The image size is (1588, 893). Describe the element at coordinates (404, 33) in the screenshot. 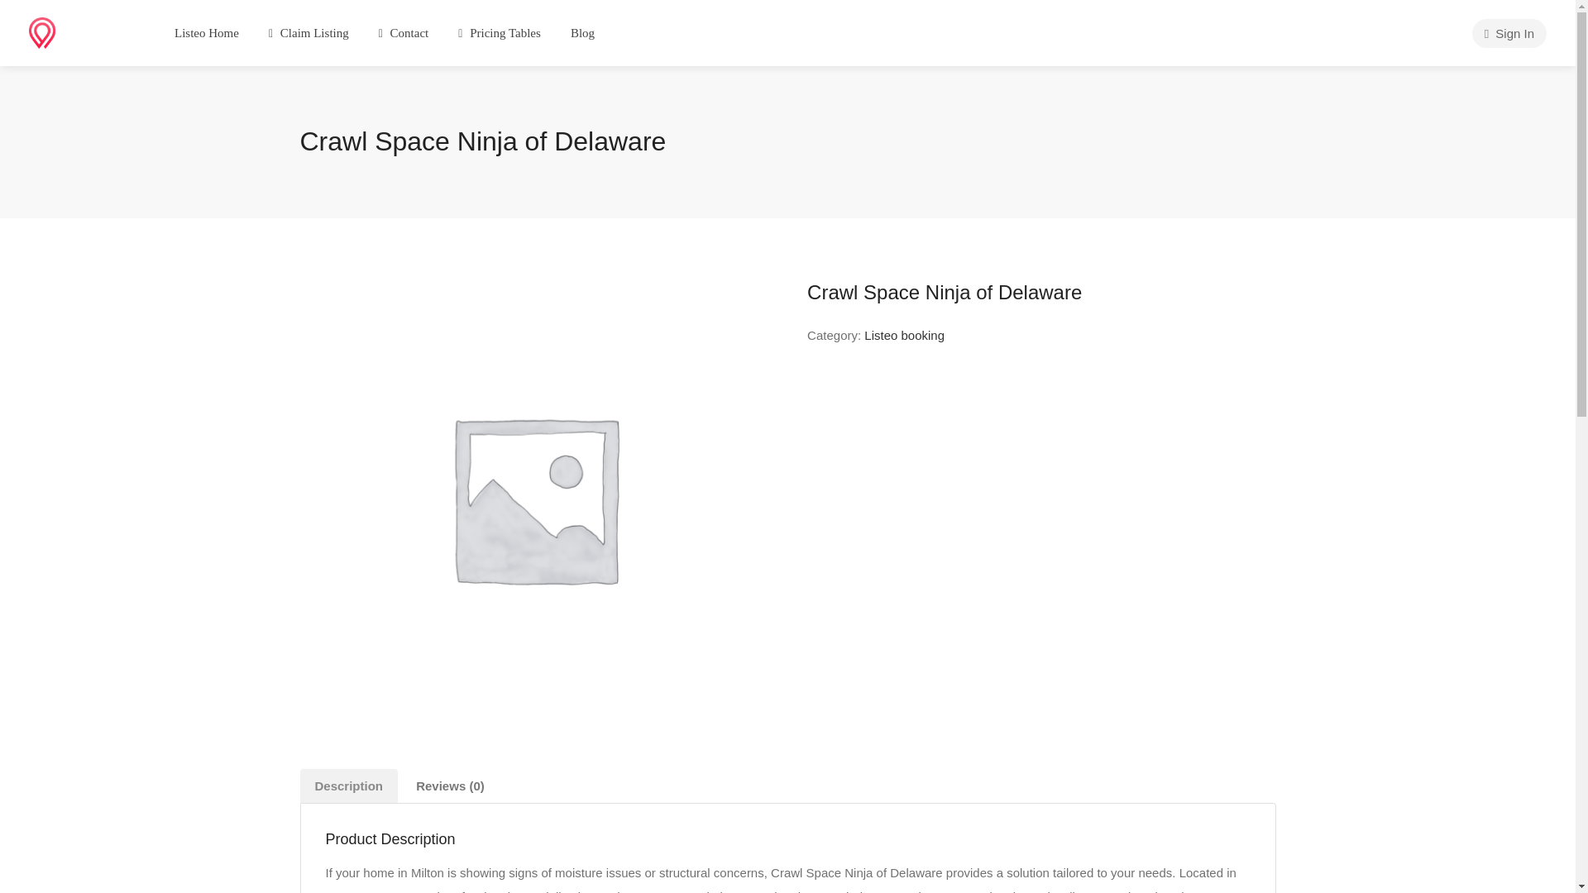

I see `Contact` at that location.